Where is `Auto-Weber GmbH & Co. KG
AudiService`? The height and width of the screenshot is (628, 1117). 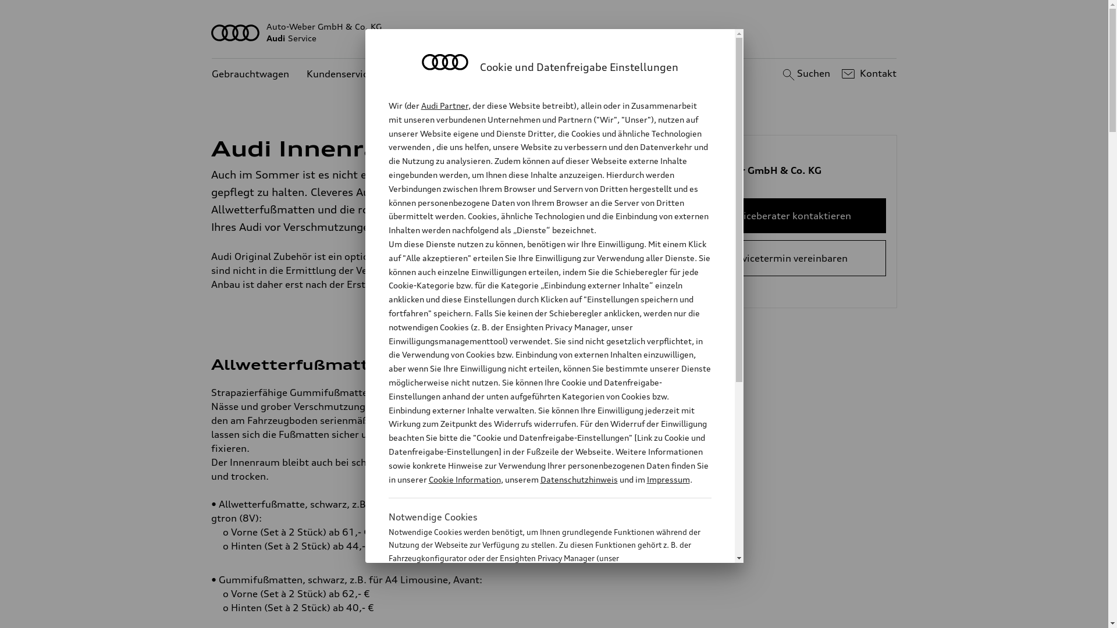
Auto-Weber GmbH & Co. KG
AudiService is located at coordinates (554, 33).